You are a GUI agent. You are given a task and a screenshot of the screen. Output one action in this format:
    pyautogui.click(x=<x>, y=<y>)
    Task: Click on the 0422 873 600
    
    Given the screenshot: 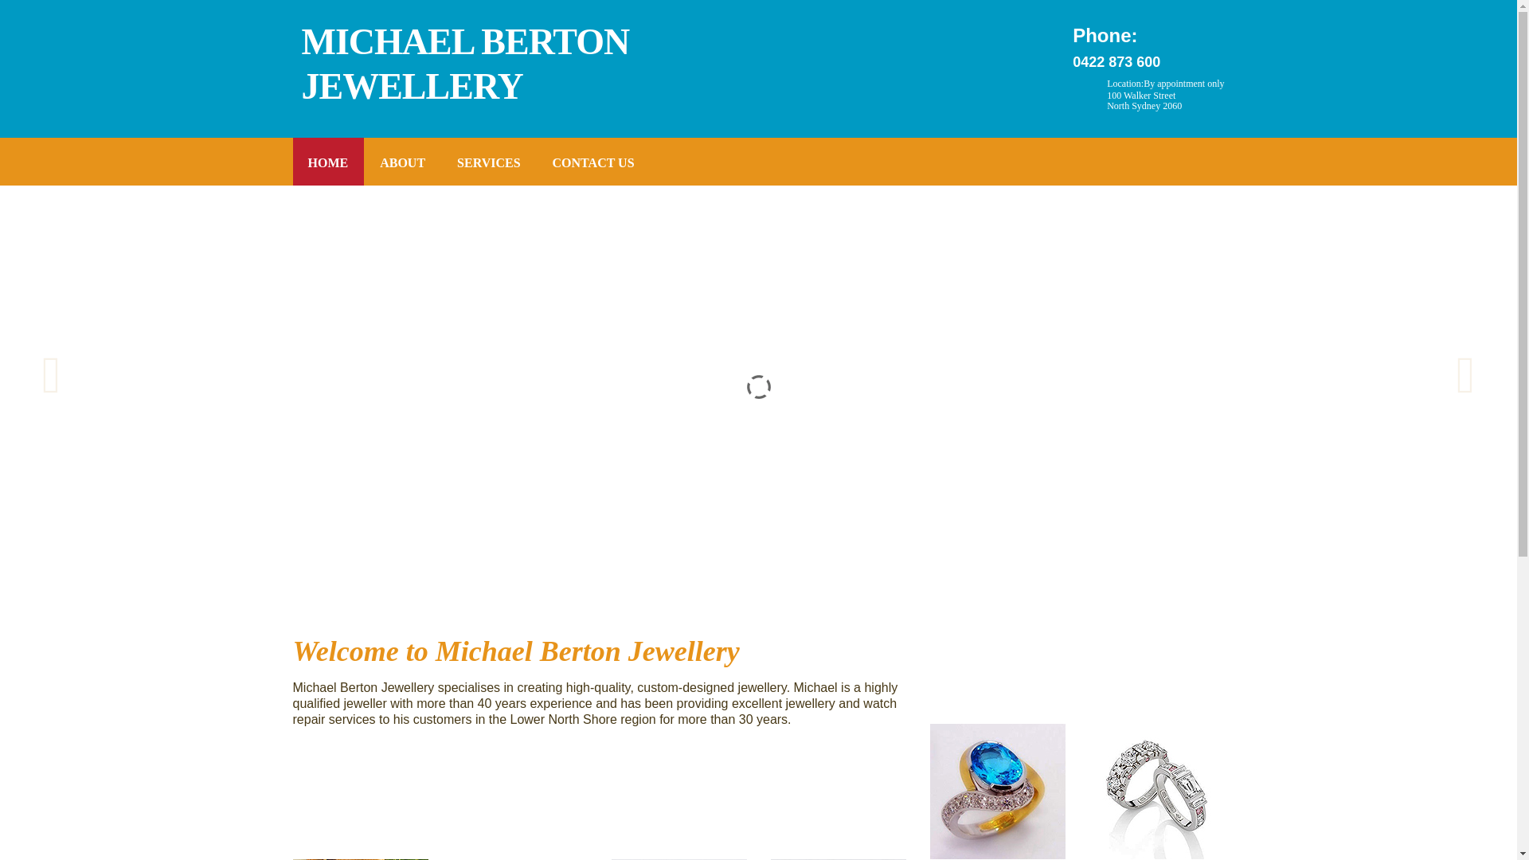 What is the action you would take?
    pyautogui.click(x=1116, y=62)
    